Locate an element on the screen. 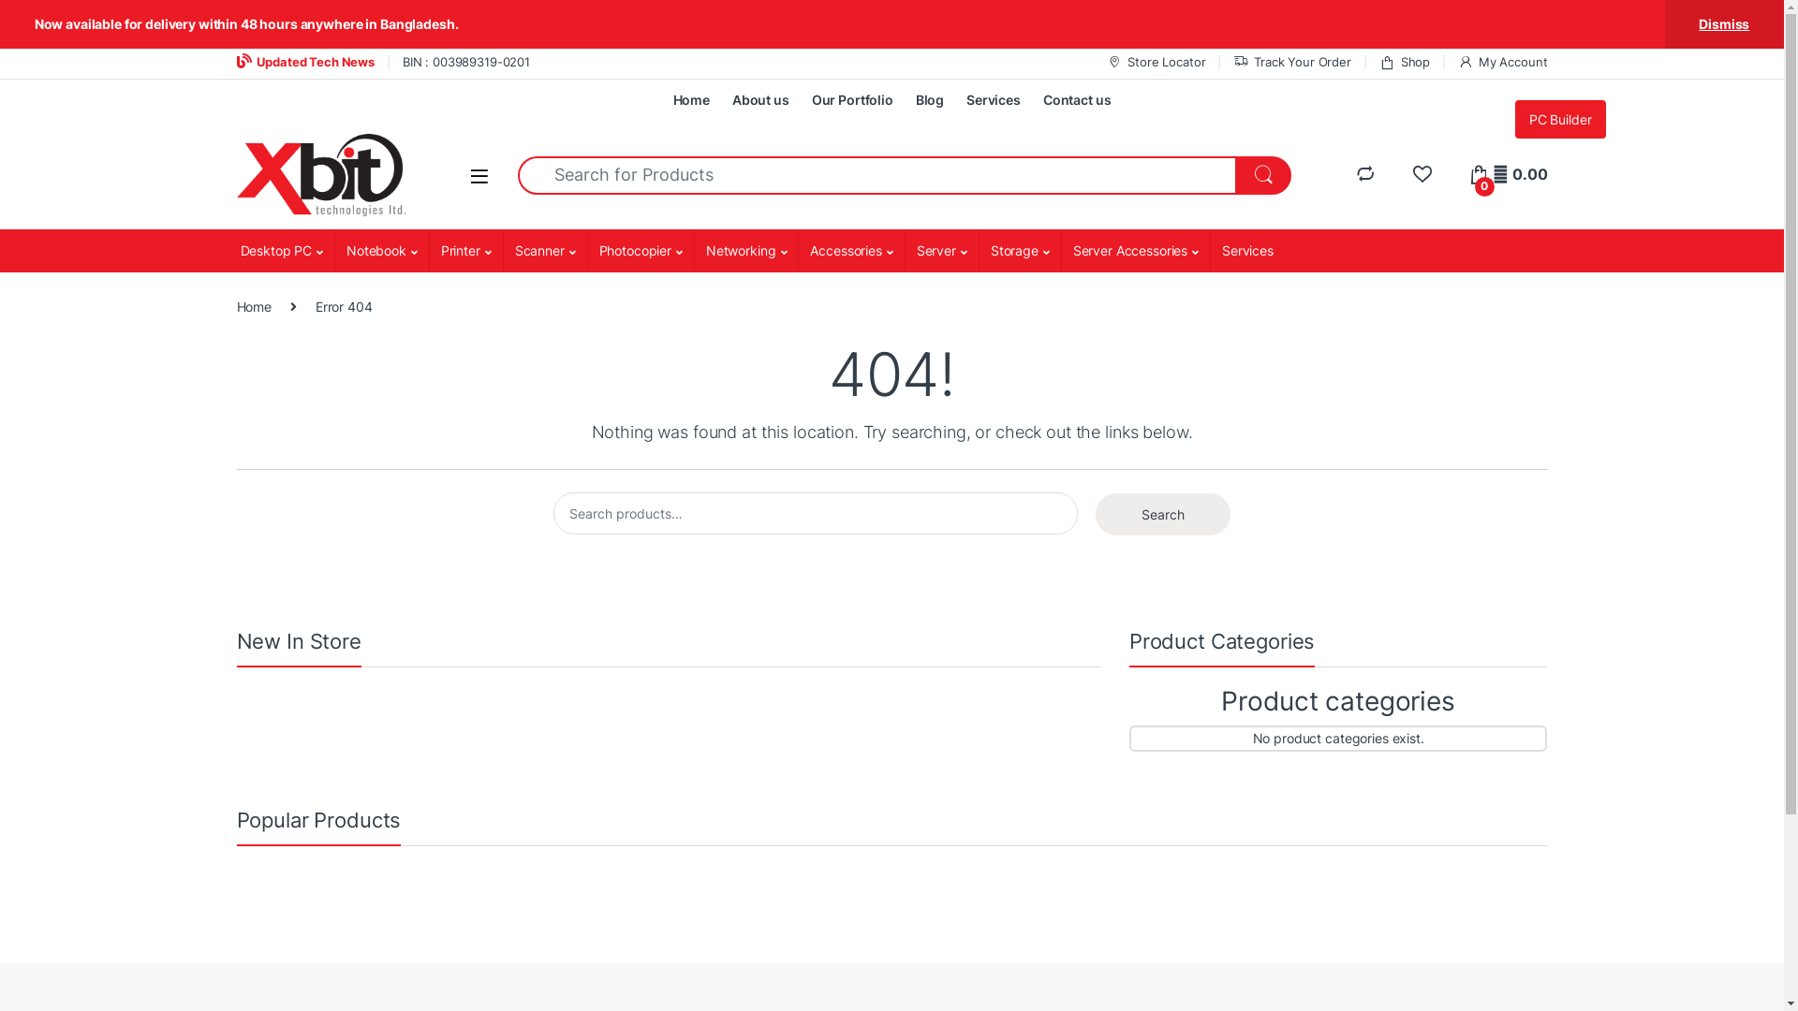 The height and width of the screenshot is (1011, 1798). PC Builder is located at coordinates (1560, 120).